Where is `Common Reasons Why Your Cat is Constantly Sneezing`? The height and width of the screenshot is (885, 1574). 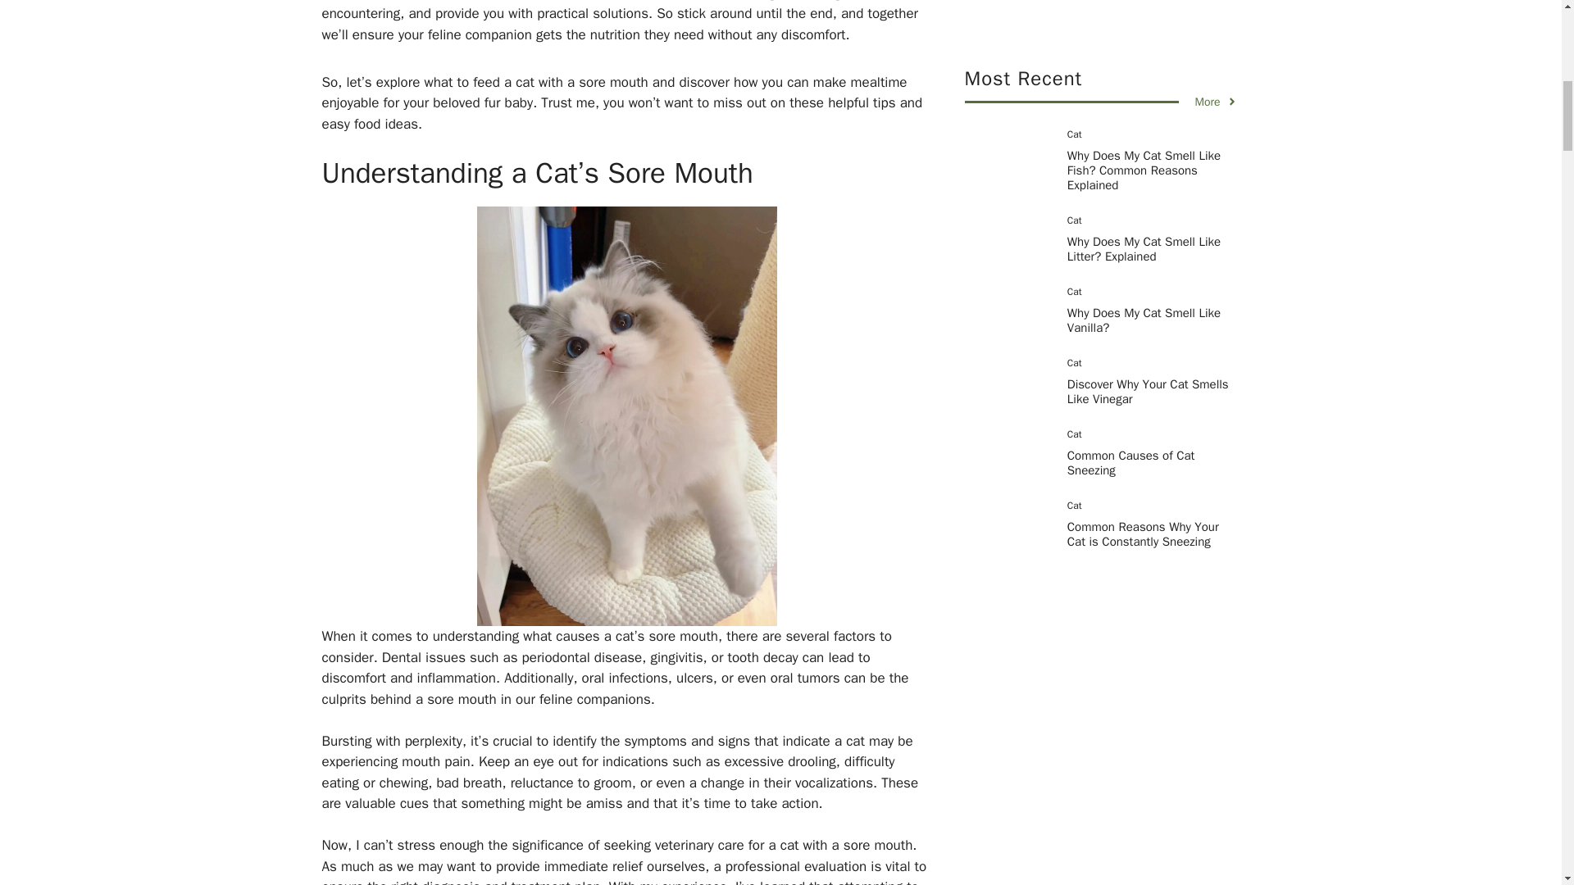 Common Reasons Why Your Cat is Constantly Sneezing is located at coordinates (1143, 143).